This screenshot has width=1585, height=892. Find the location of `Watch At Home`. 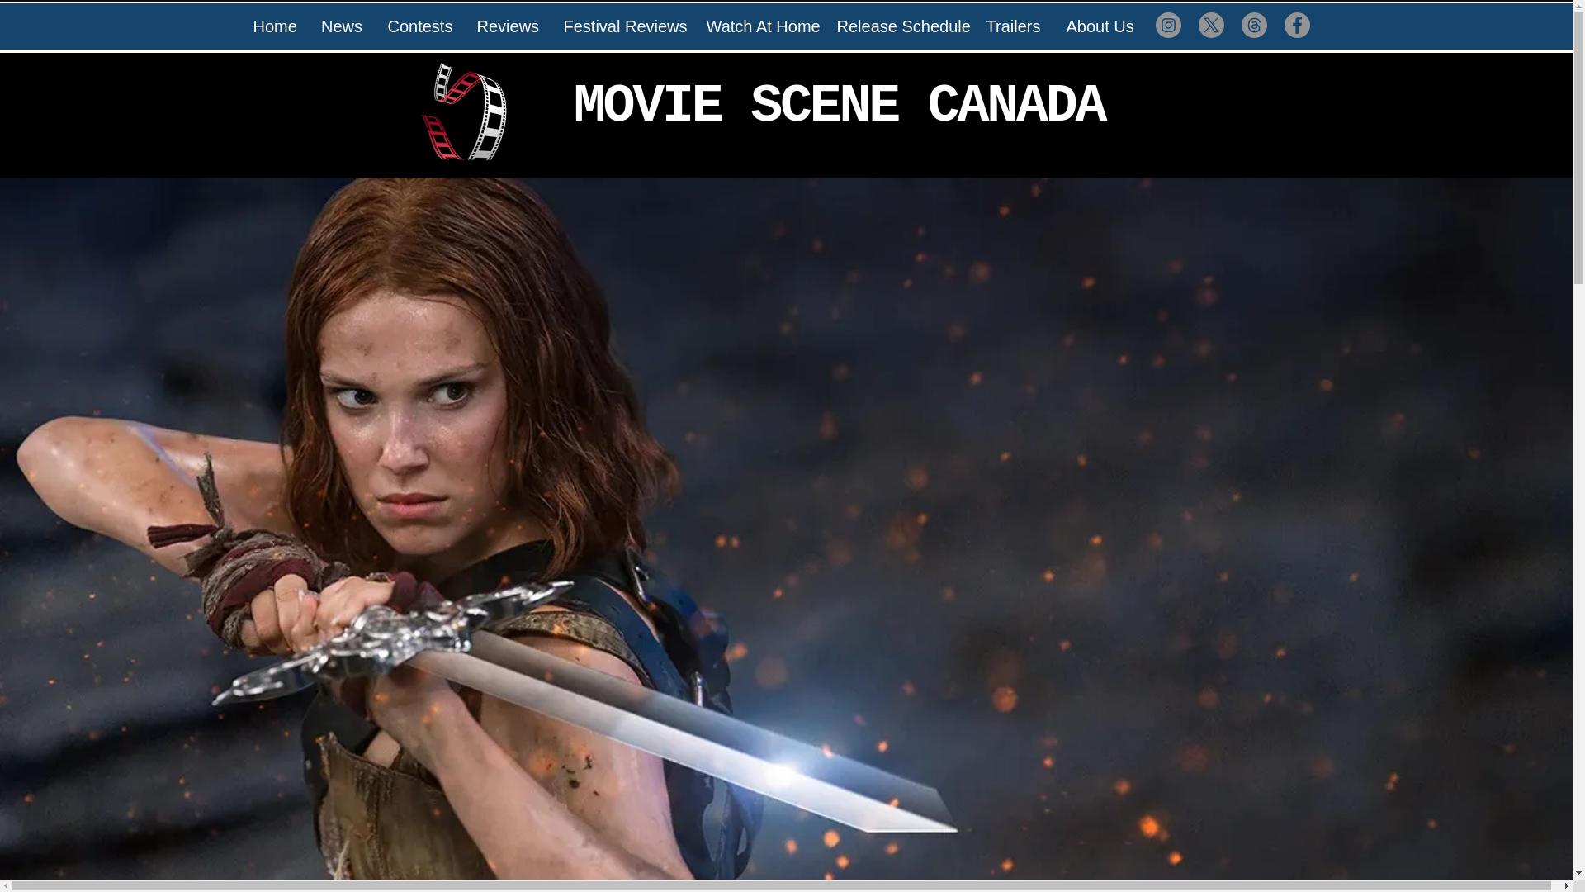

Watch At Home is located at coordinates (759, 26).